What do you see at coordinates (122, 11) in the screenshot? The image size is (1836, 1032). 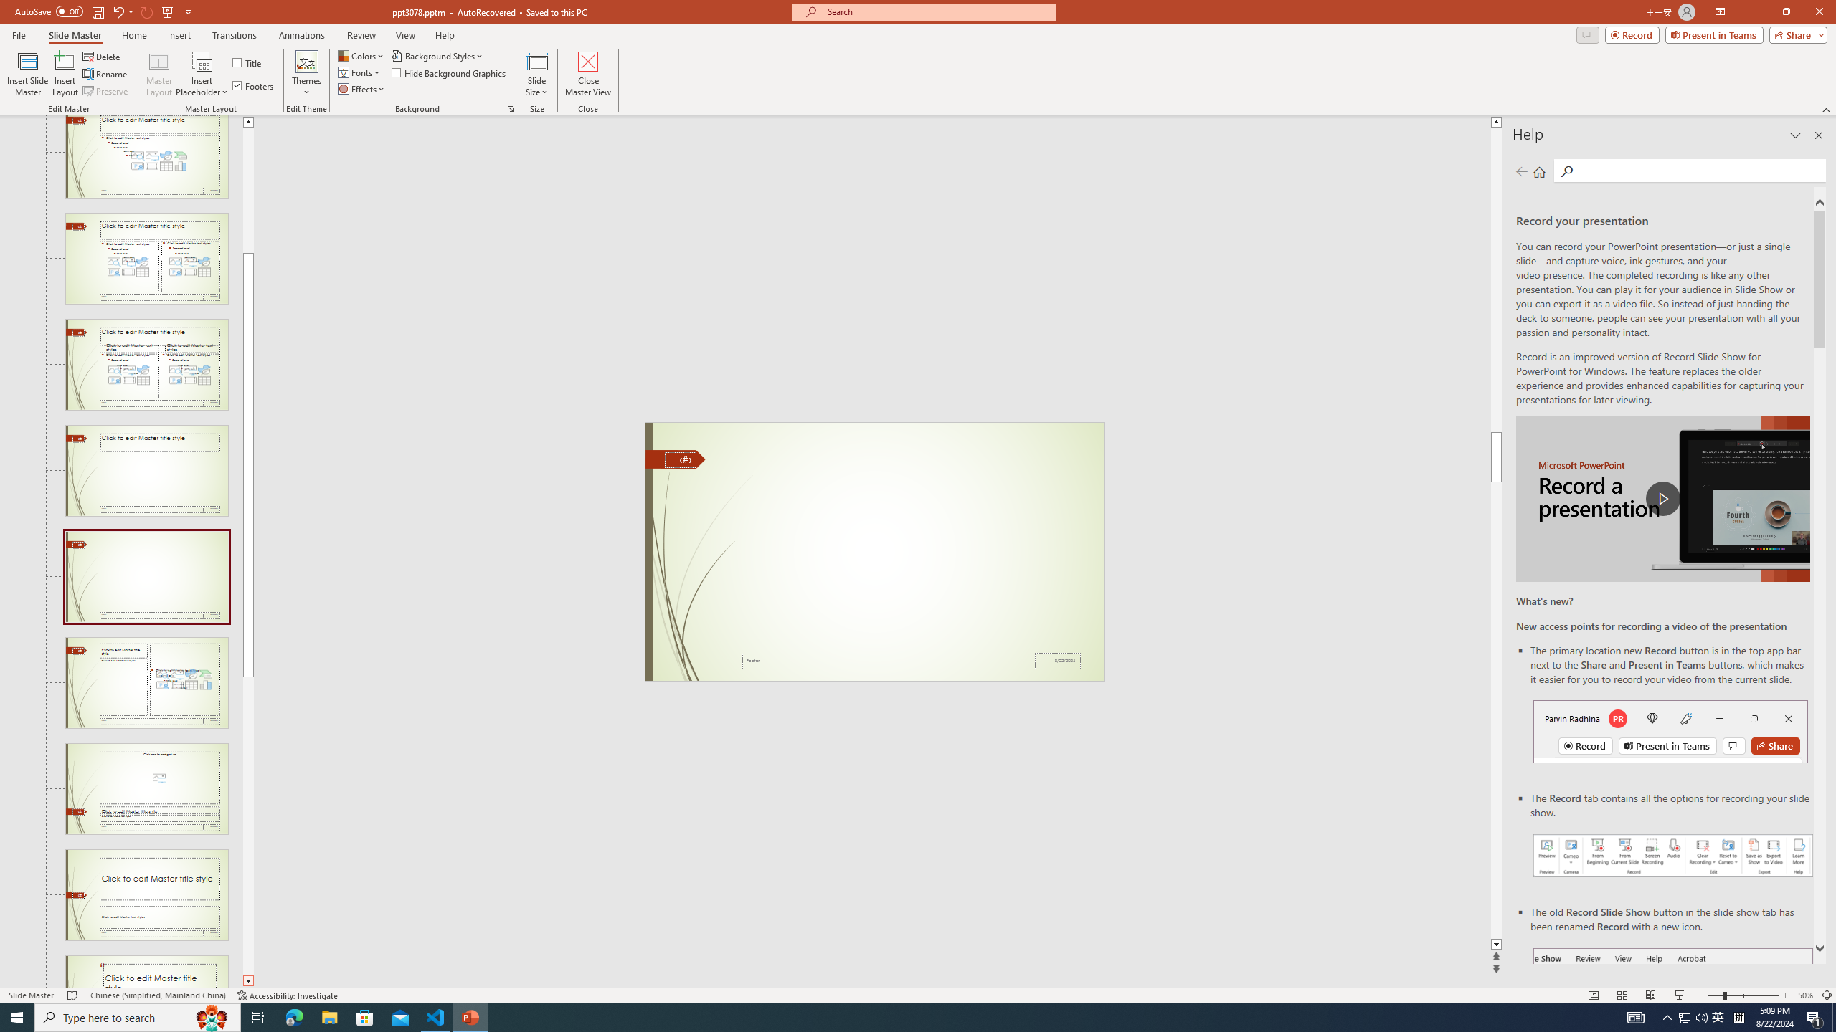 I see `Undo` at bounding box center [122, 11].